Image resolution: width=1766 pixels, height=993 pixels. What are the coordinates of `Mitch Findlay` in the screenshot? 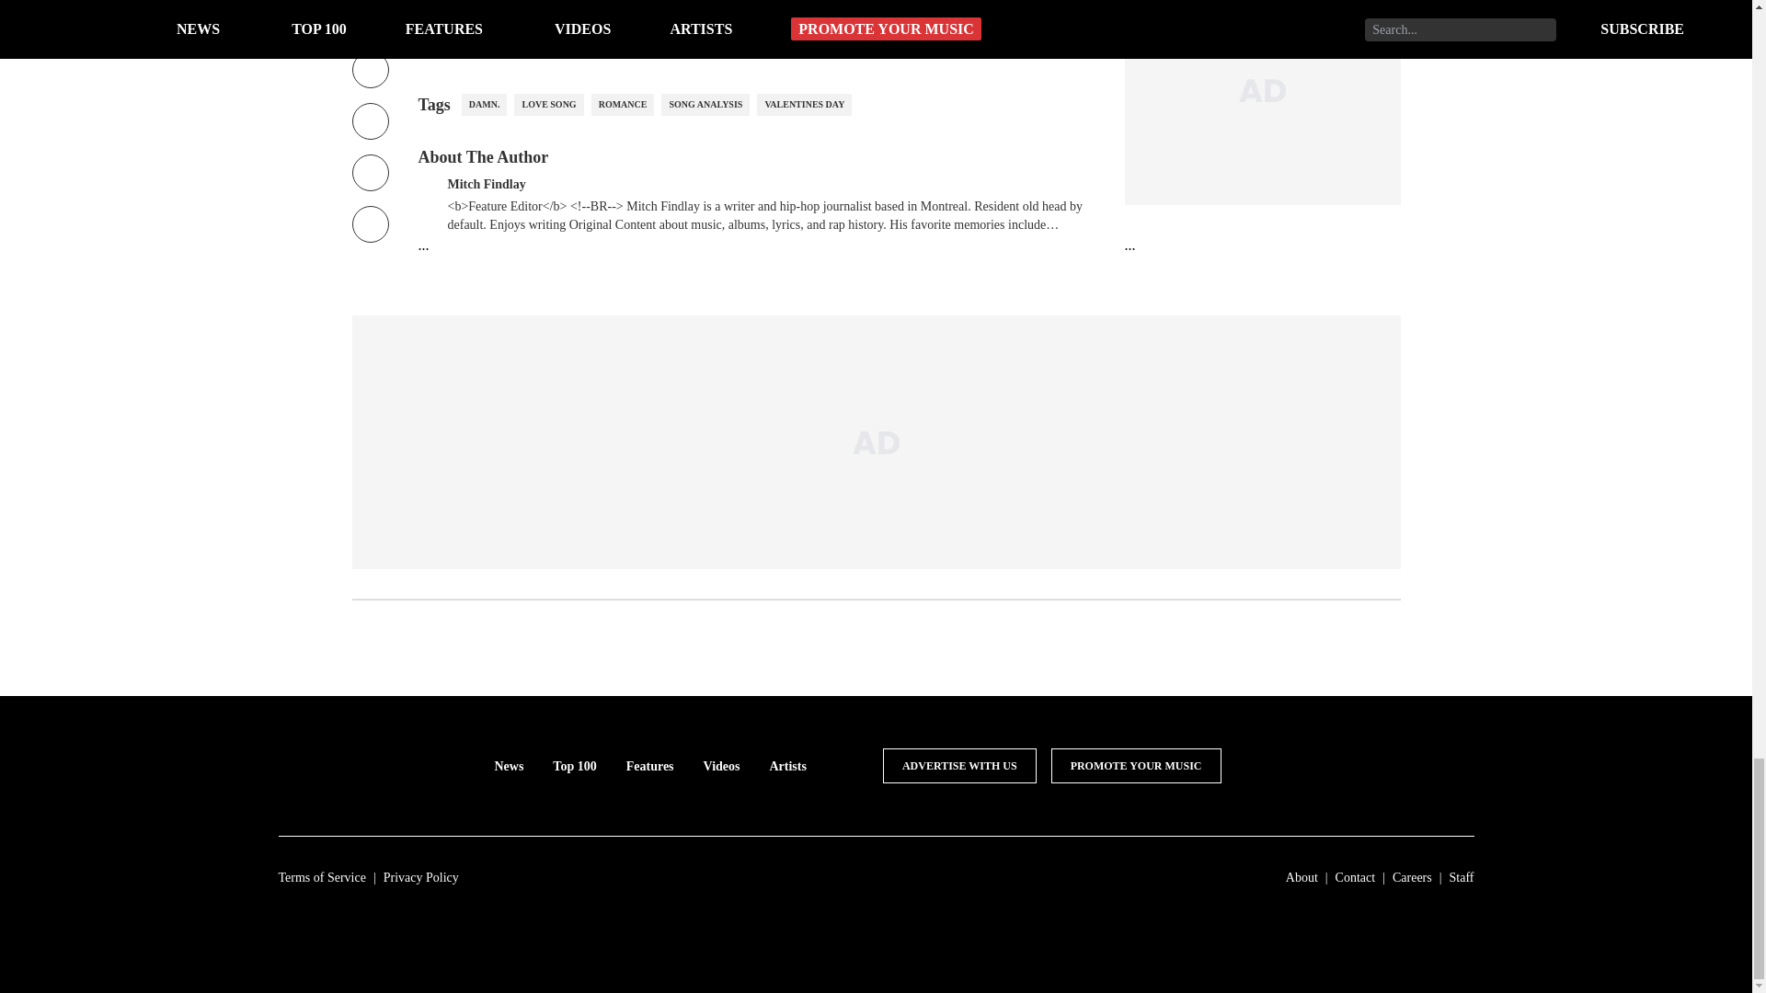 It's located at (486, 182).